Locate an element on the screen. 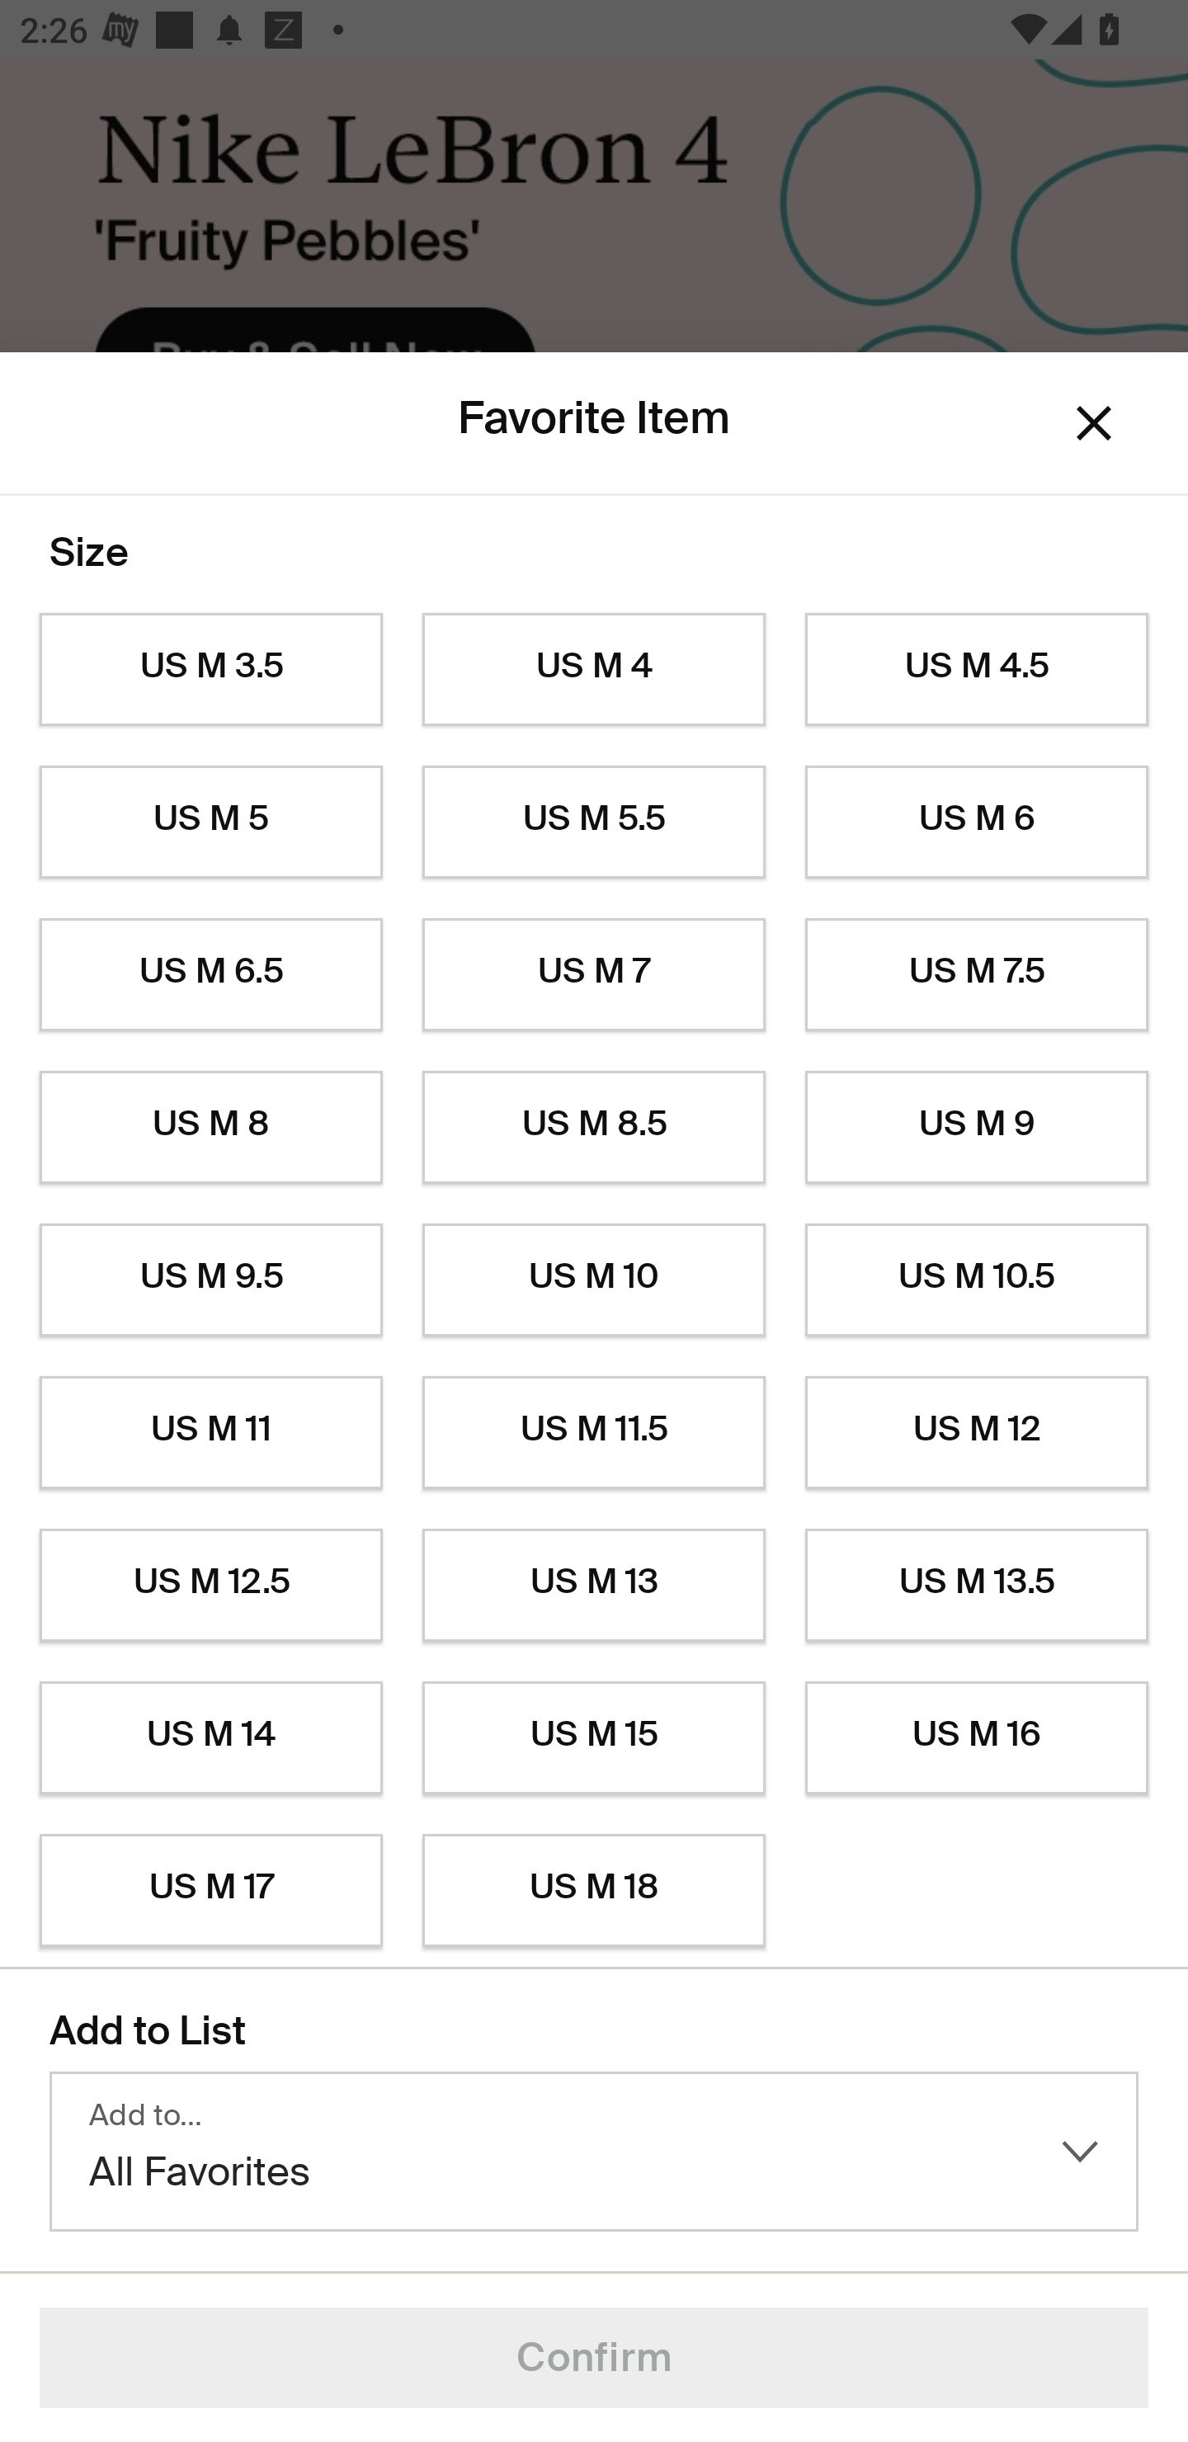  US M 3.5 is located at coordinates (210, 670).